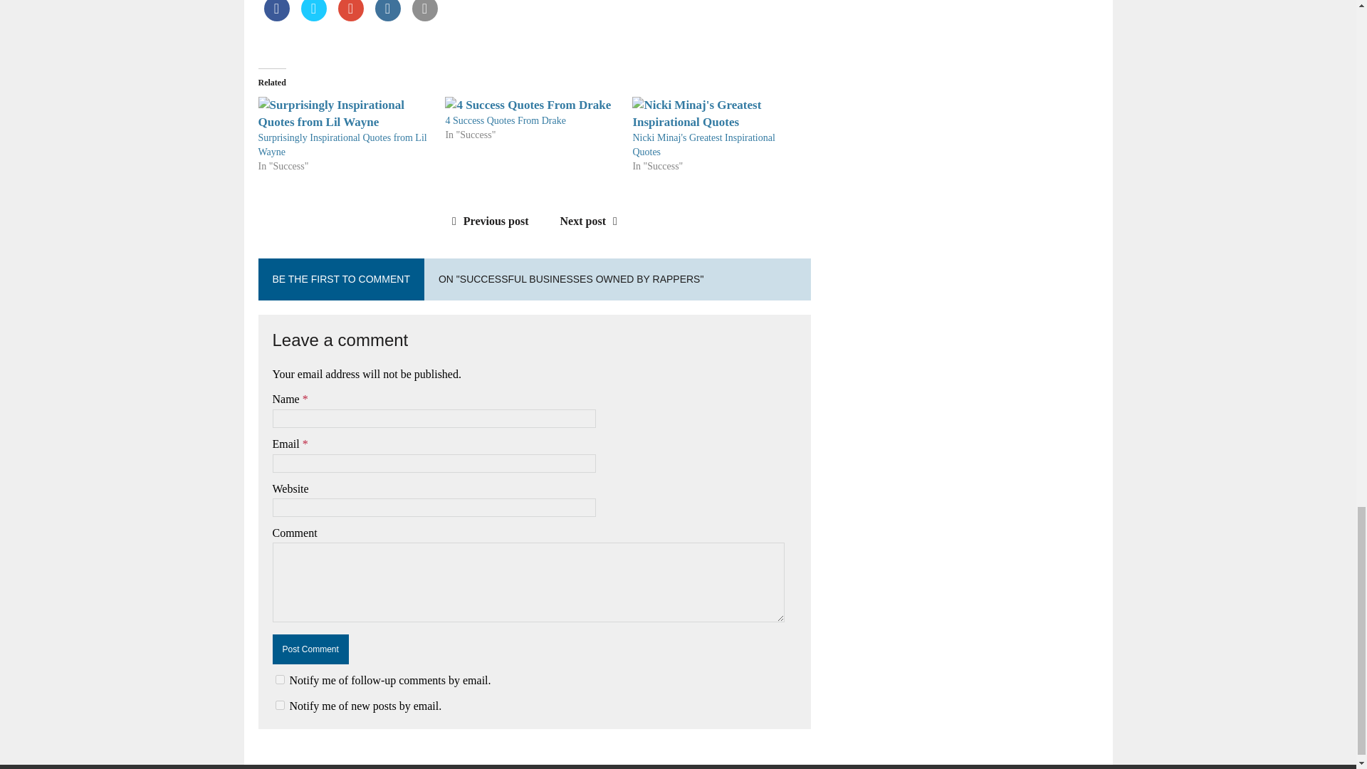  What do you see at coordinates (310, 649) in the screenshot?
I see `Post Comment` at bounding box center [310, 649].